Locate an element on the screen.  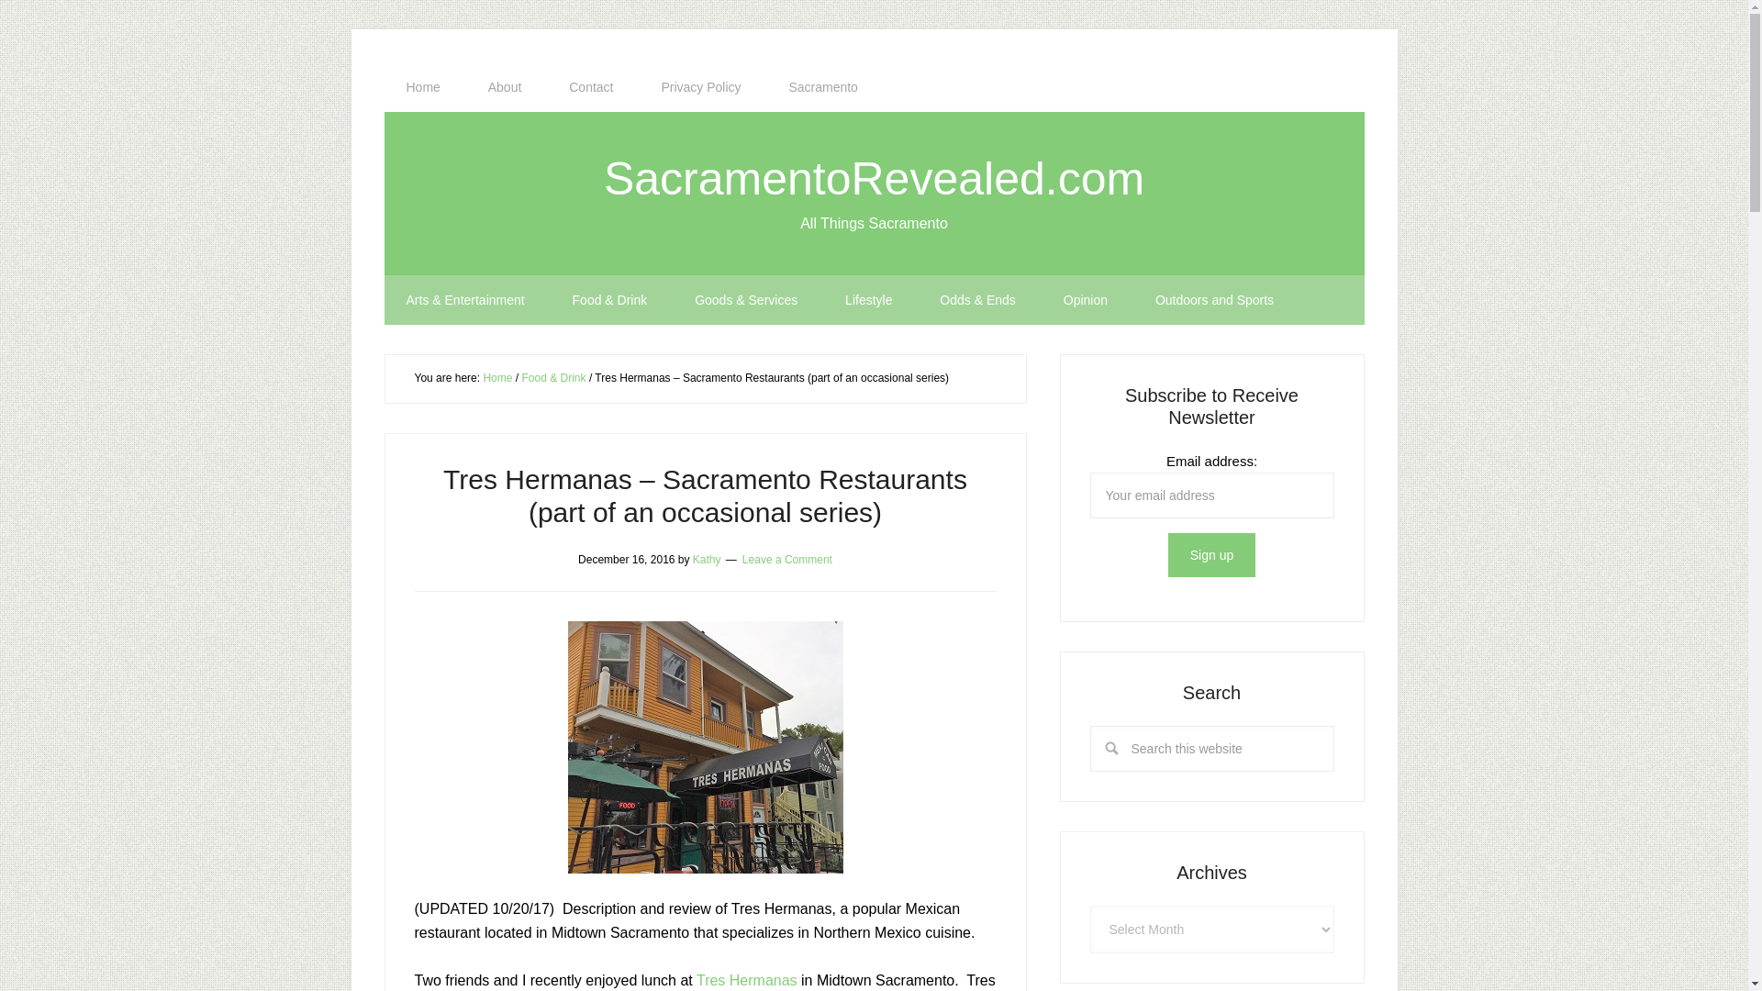
Lifestyle is located at coordinates (868, 300).